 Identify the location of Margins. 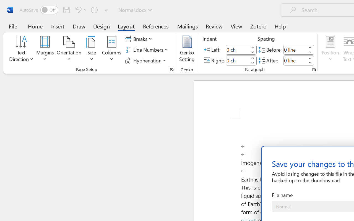
(45, 50).